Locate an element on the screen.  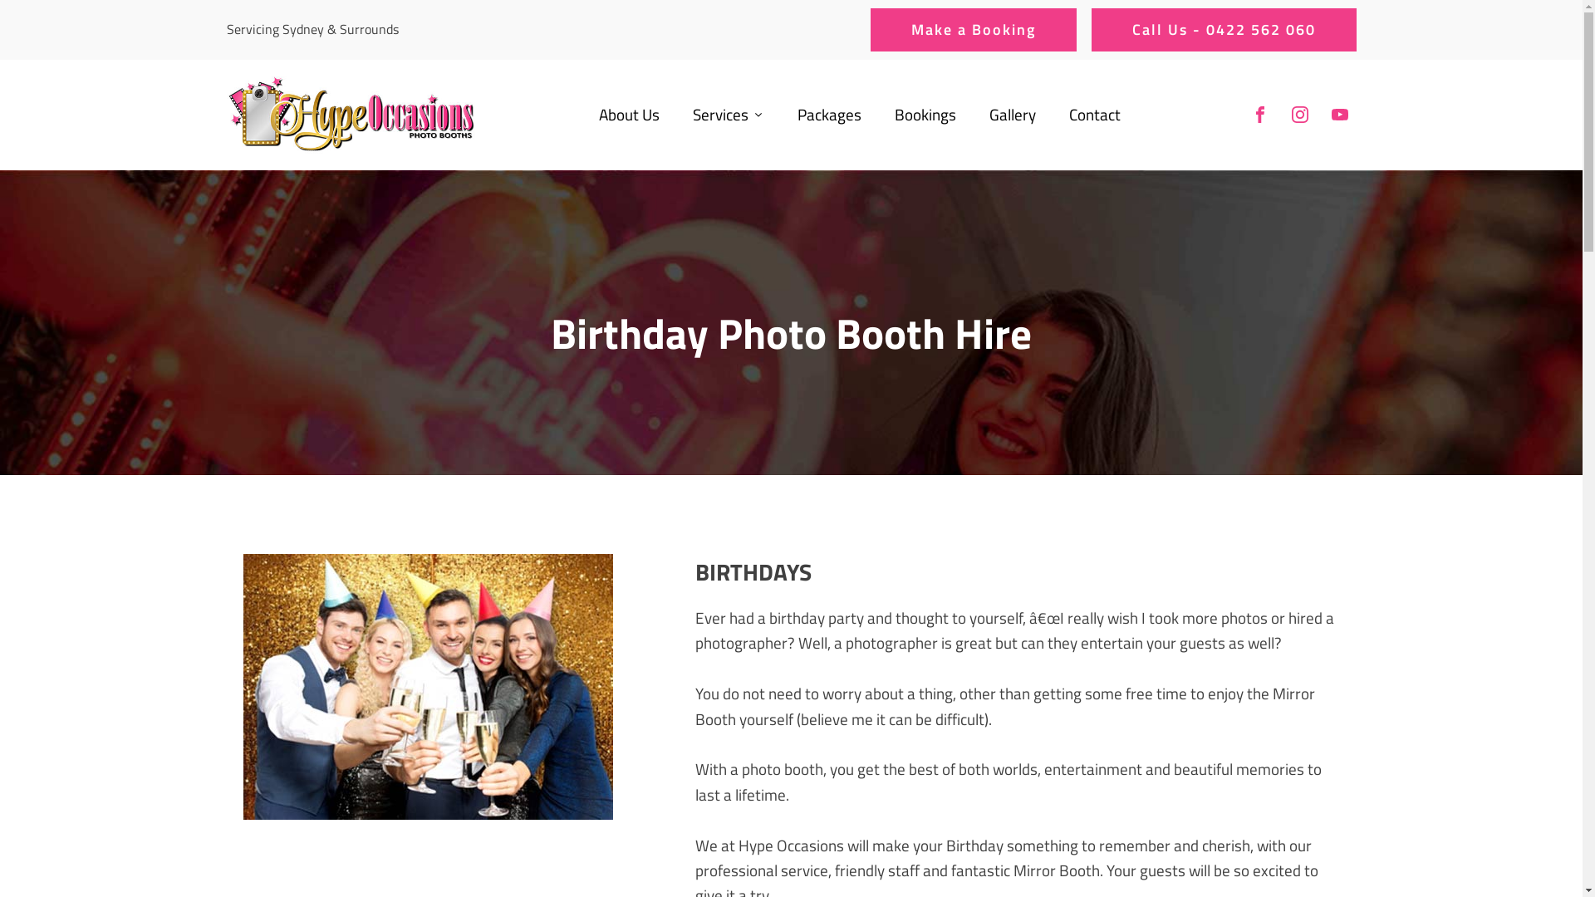
Make a Booking is located at coordinates (974, 30).